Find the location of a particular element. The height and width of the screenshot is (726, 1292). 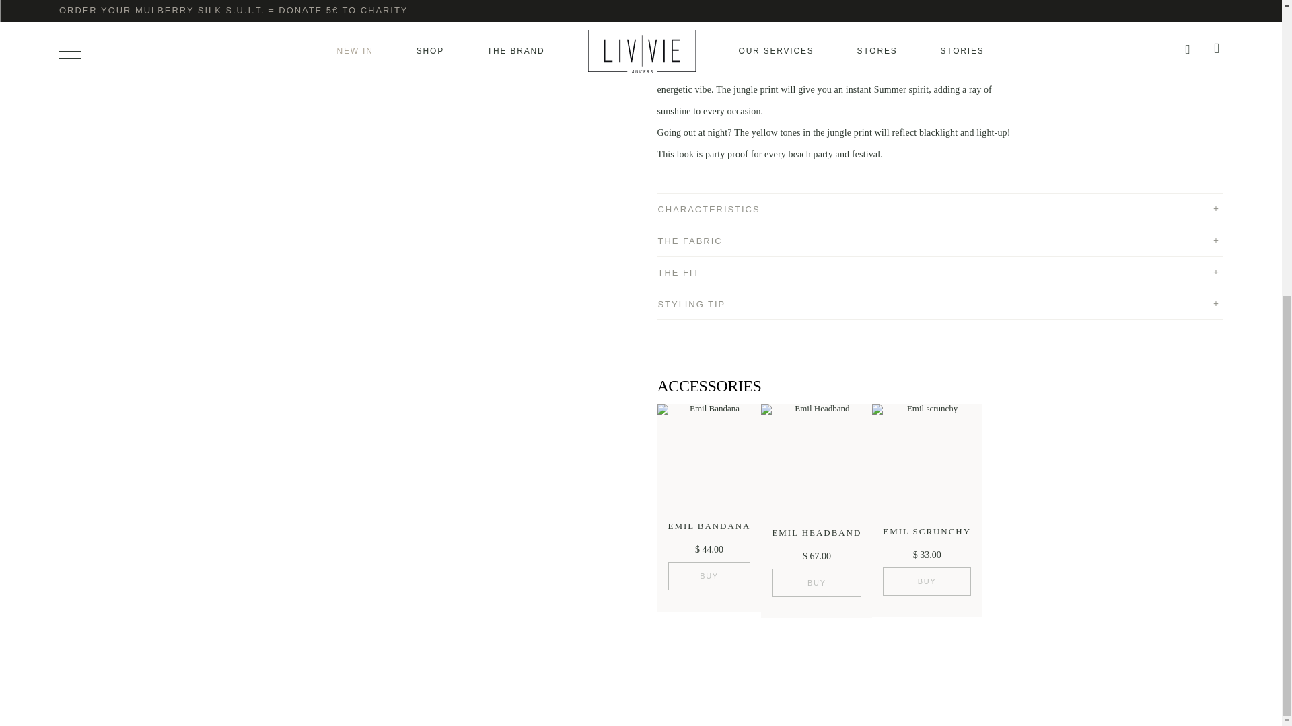

Emil scrunchy is located at coordinates (927, 461).